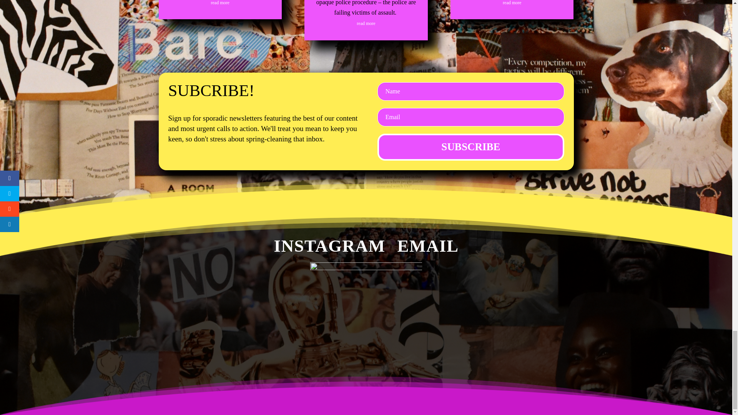 This screenshot has width=738, height=415. What do you see at coordinates (313, 241) in the screenshot?
I see `INSTAGRAM` at bounding box center [313, 241].